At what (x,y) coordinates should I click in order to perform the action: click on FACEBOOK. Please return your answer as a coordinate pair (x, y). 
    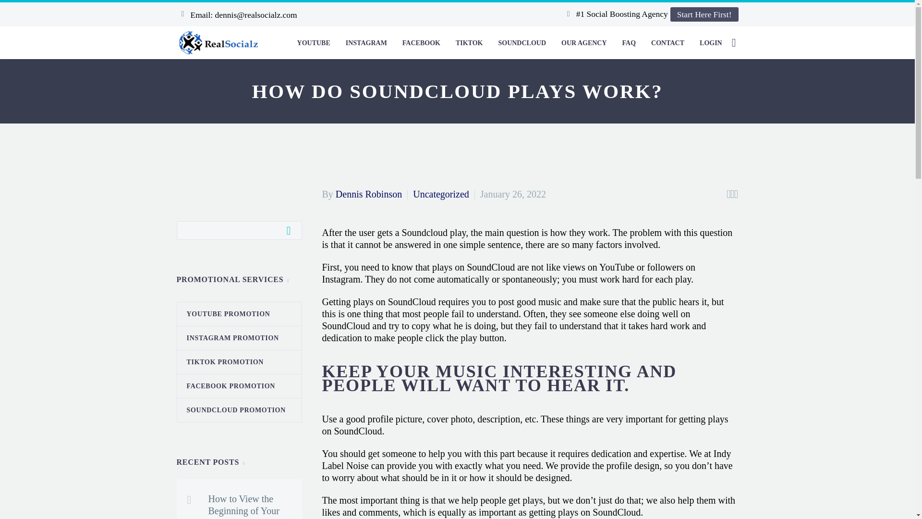
    Looking at the image, I should click on (421, 42).